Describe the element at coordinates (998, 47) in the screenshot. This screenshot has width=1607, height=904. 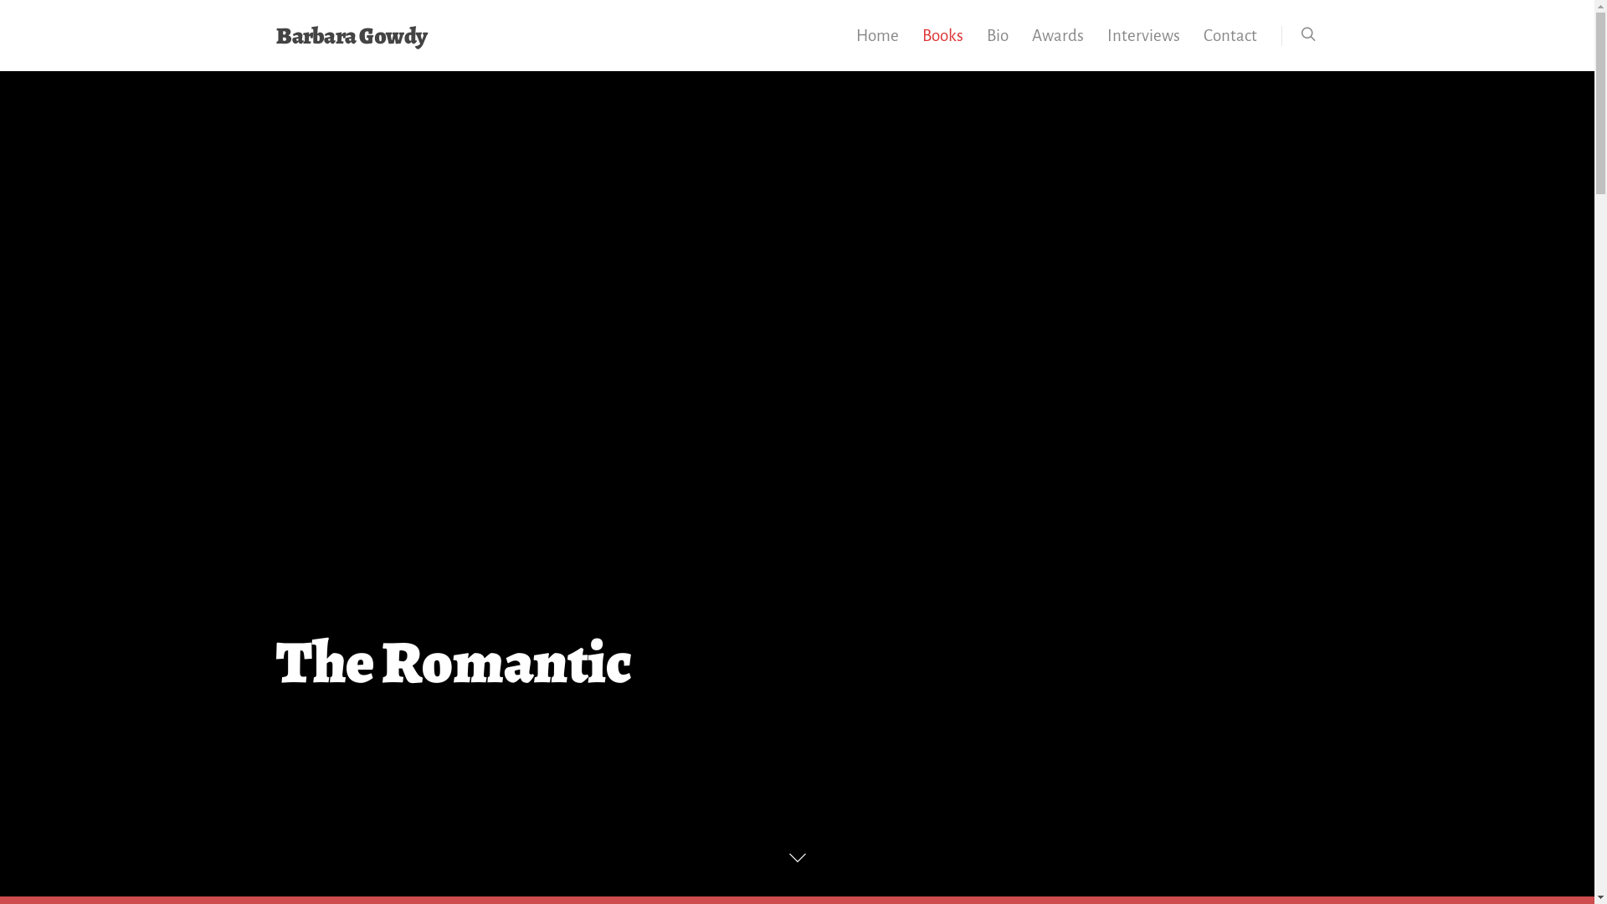
I see `Bio` at that location.